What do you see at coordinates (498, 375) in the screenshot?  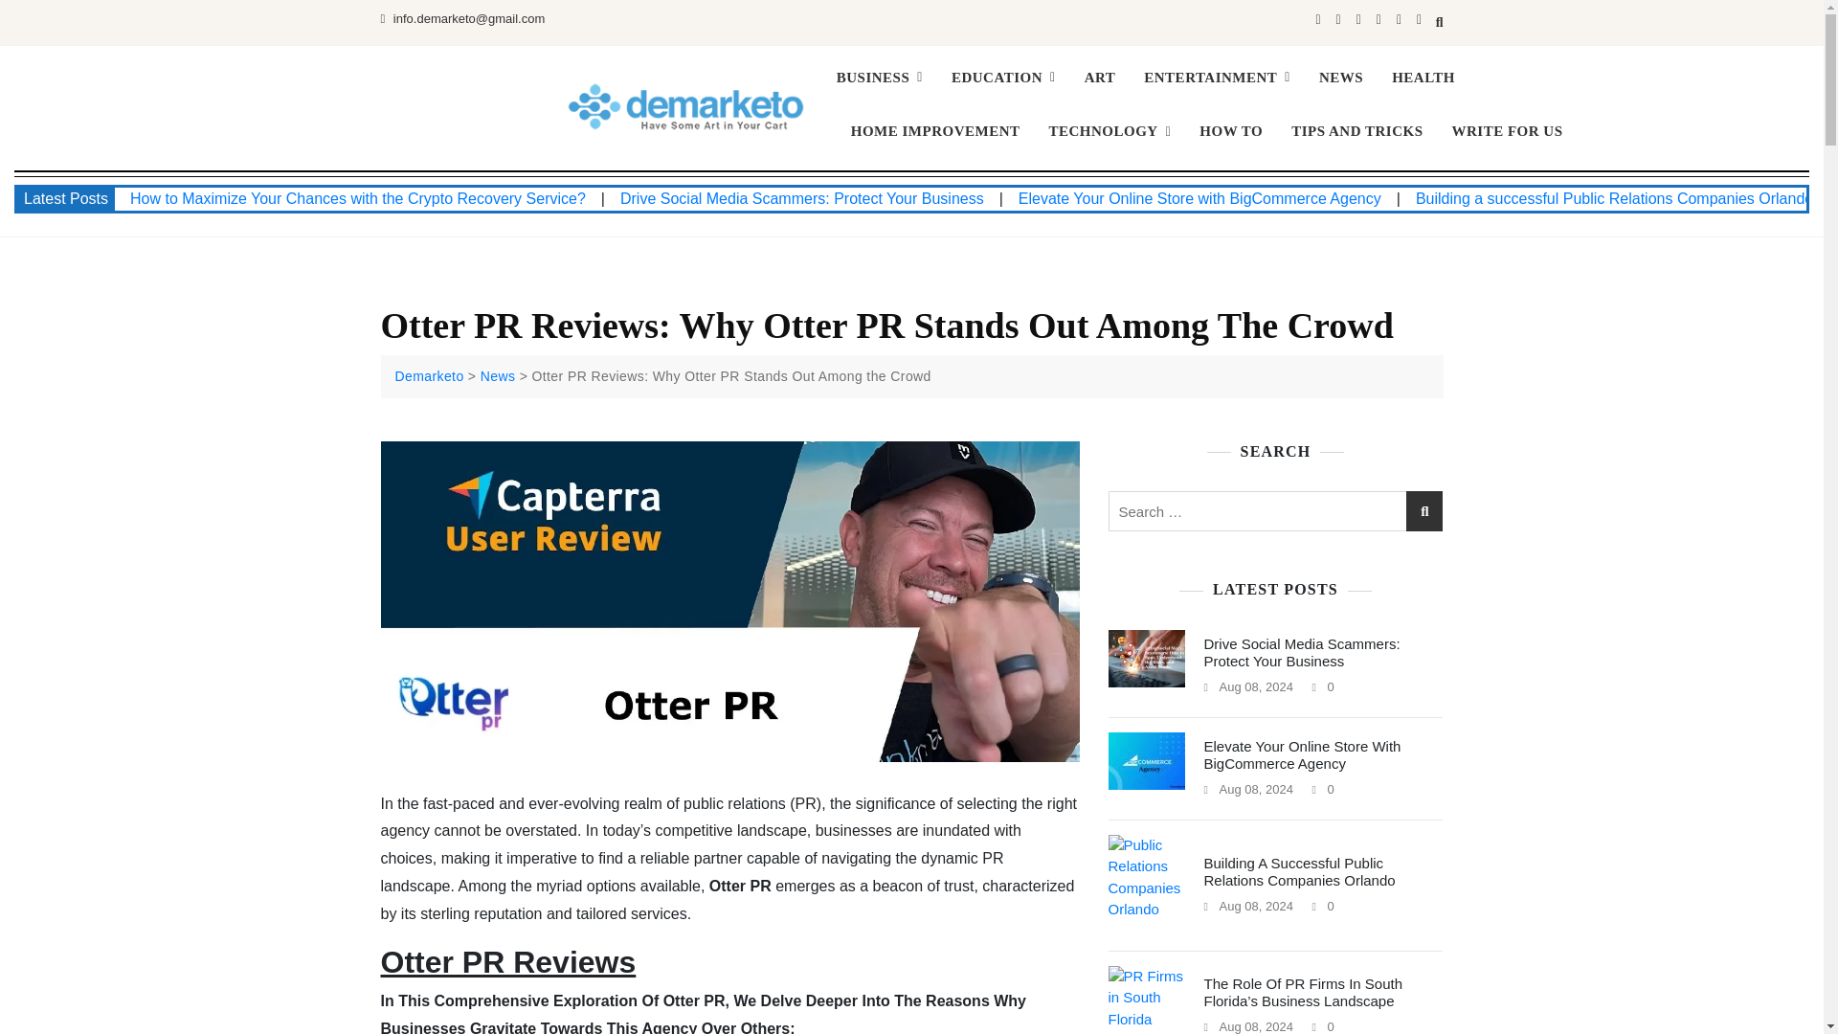 I see `Go to the News Category archives.` at bounding box center [498, 375].